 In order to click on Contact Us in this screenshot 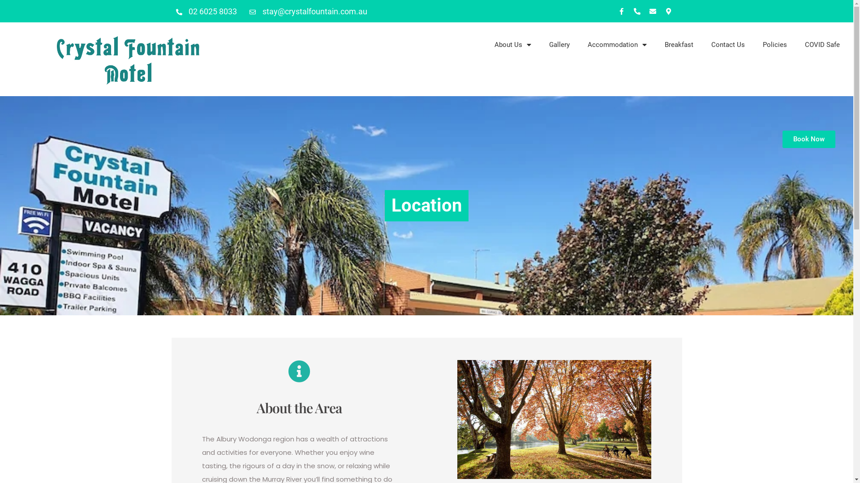, I will do `click(728, 45)`.